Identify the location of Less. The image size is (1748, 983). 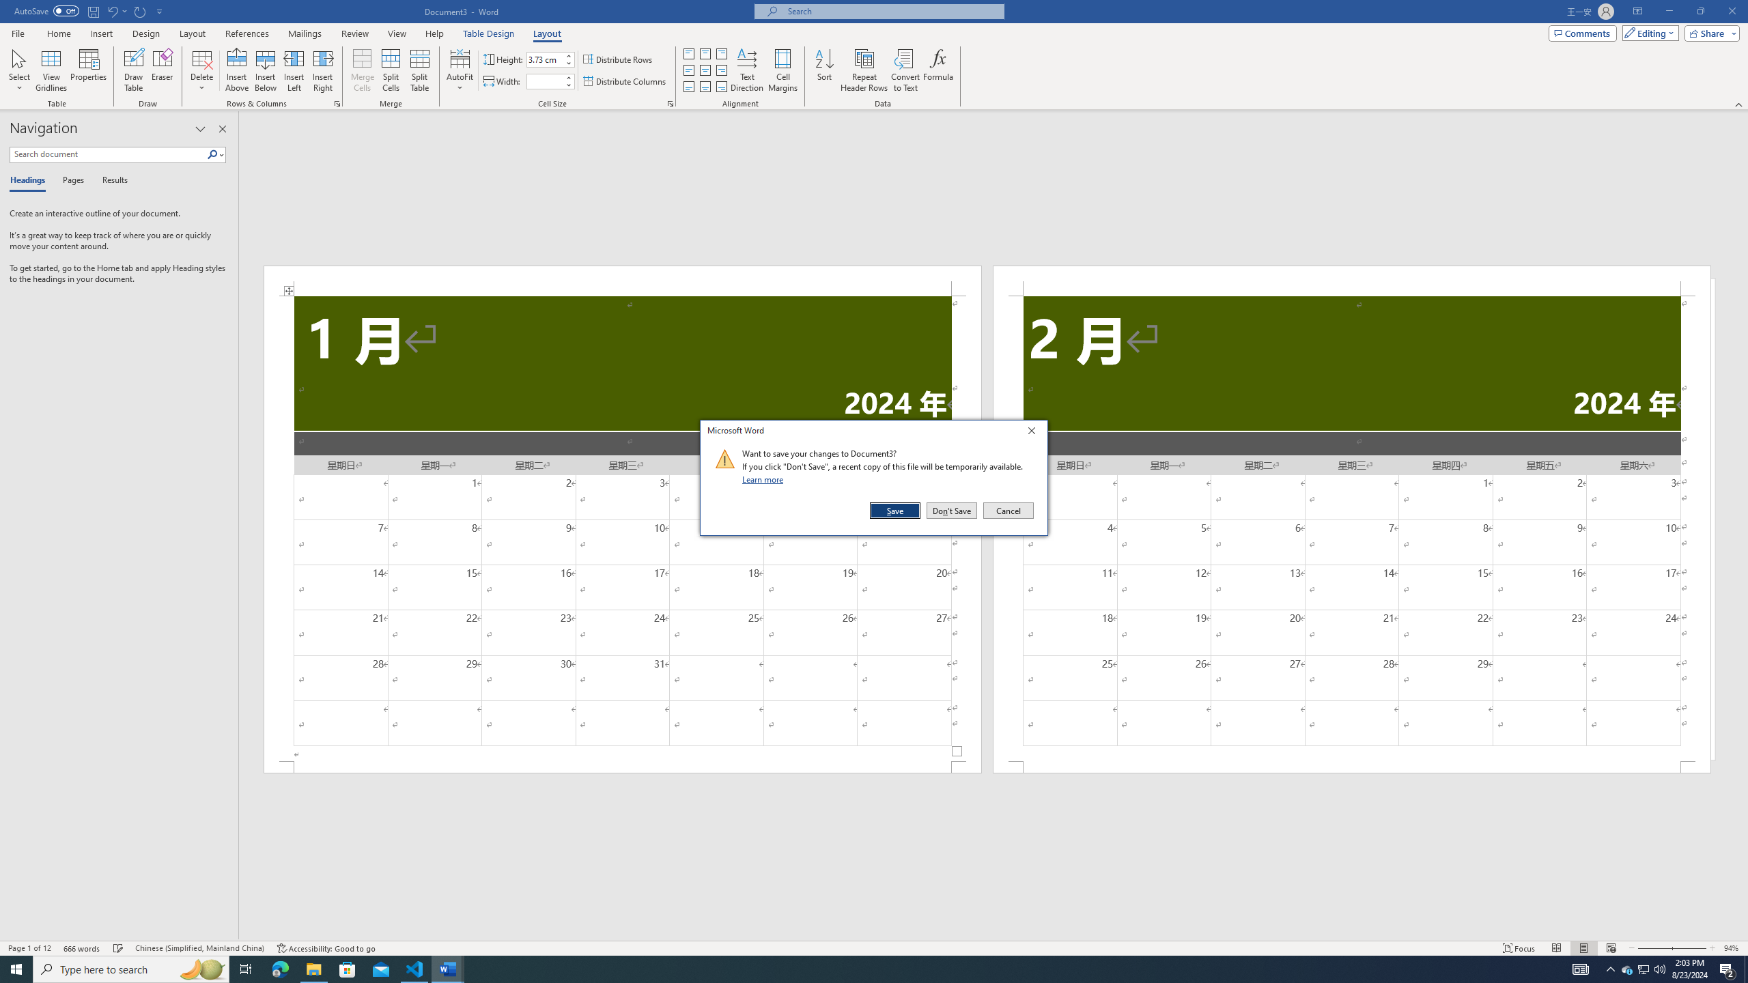
(569, 85).